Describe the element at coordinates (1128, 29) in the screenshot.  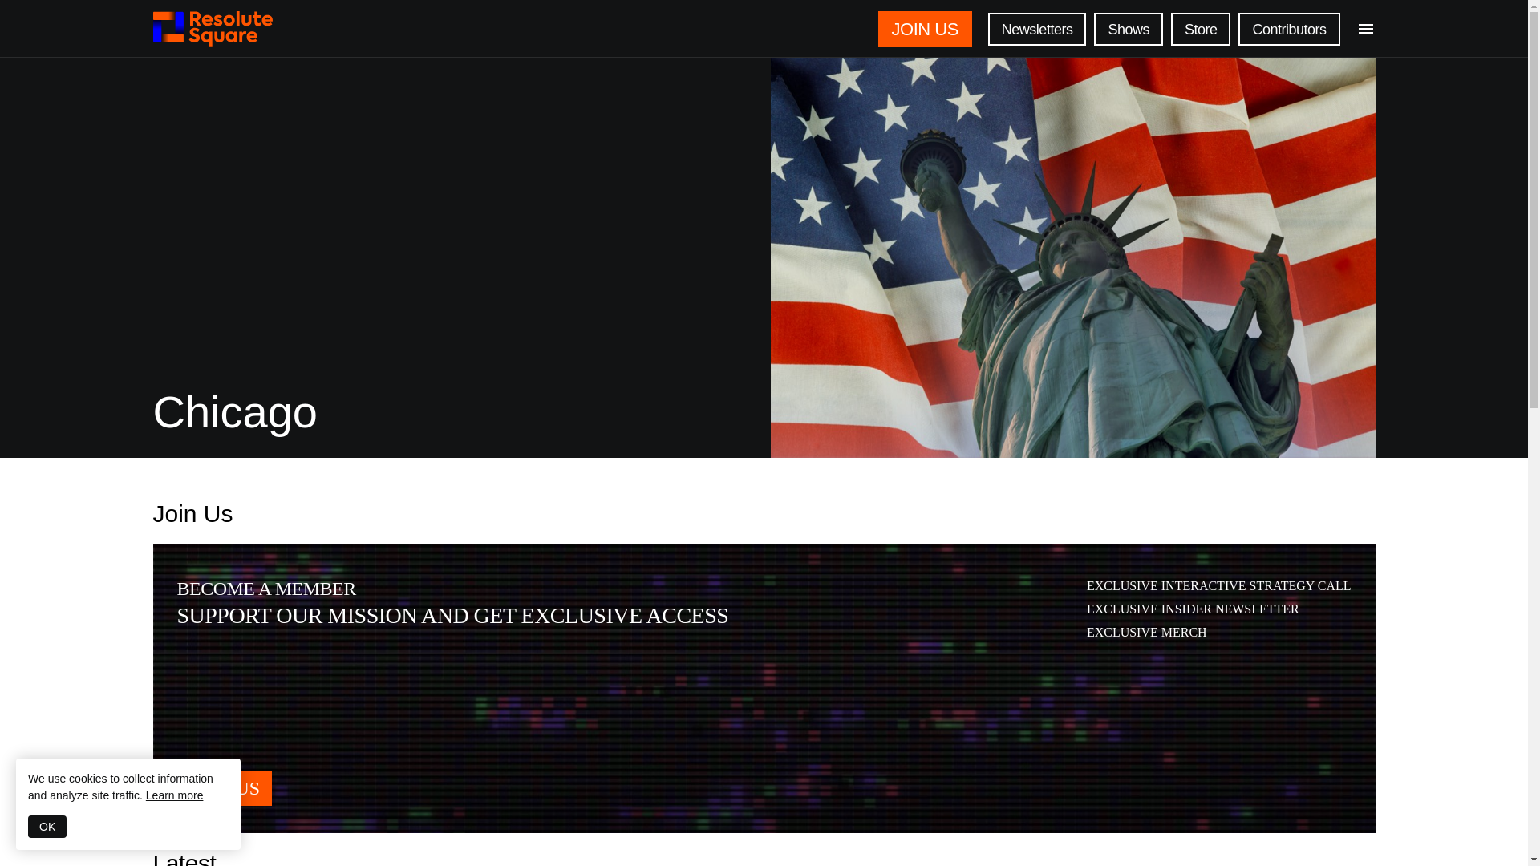
I see `Shows` at that location.